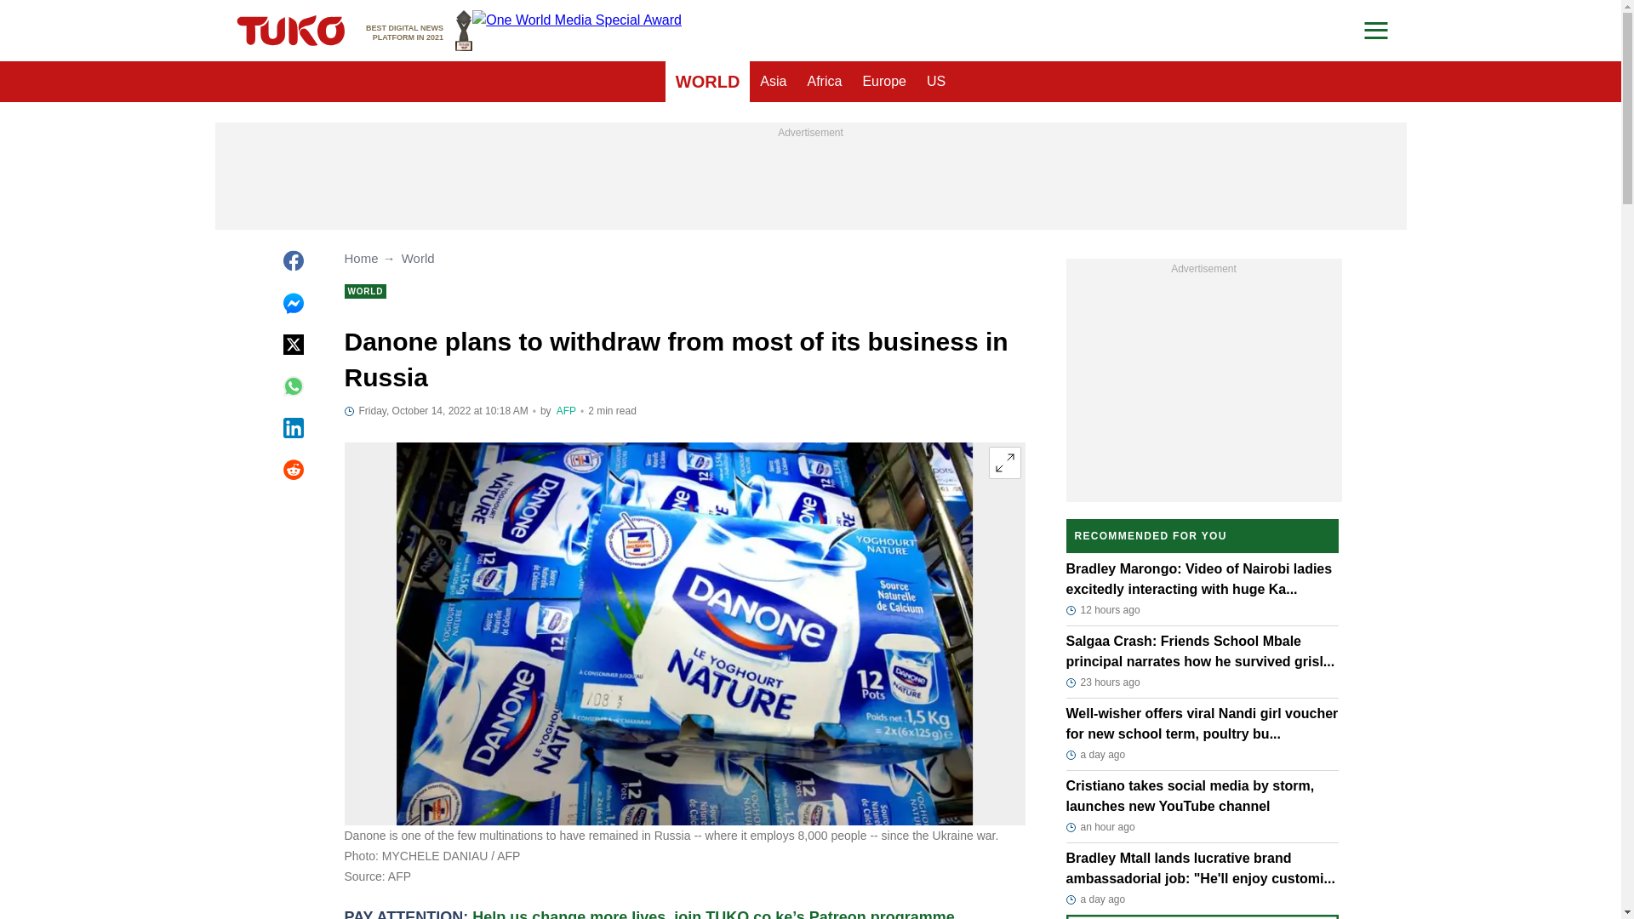 Image resolution: width=1634 pixels, height=919 pixels. What do you see at coordinates (1004, 462) in the screenshot?
I see `Expand image` at bounding box center [1004, 462].